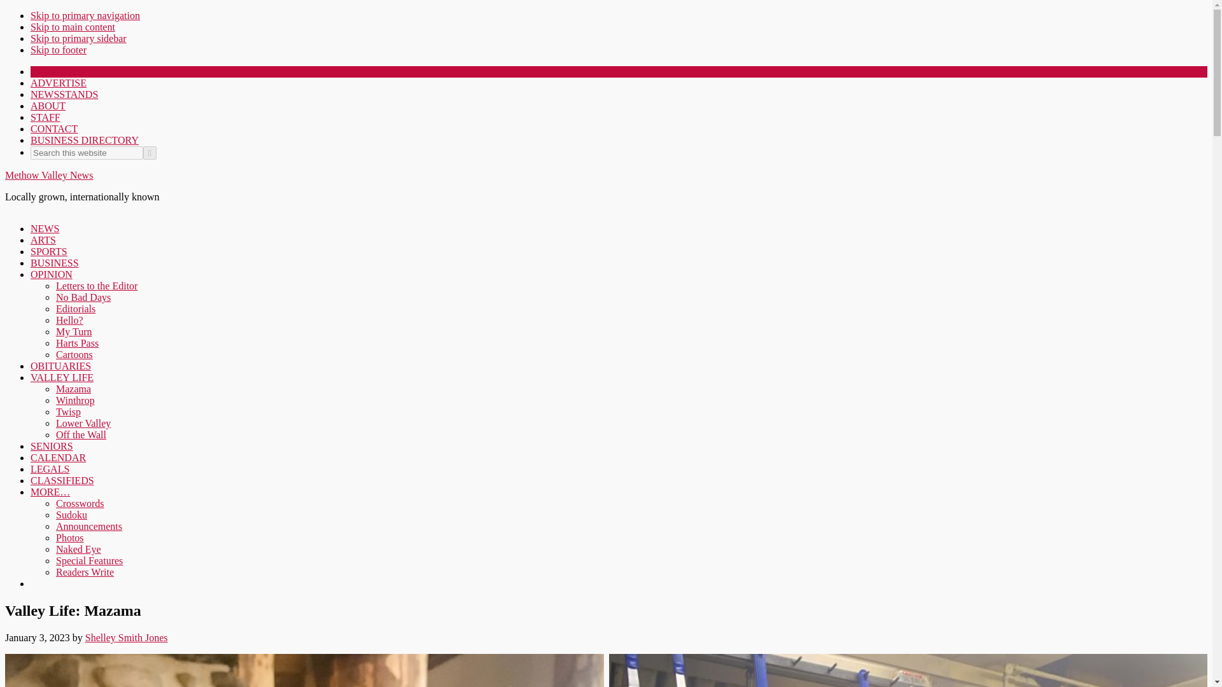 The height and width of the screenshot is (687, 1222). I want to click on OBITUARIES, so click(60, 366).